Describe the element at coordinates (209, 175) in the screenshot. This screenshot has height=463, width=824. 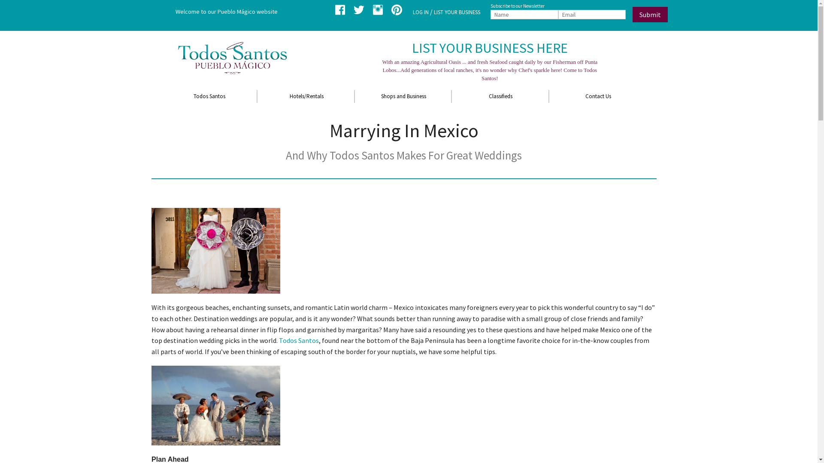
I see `Foto Gallery` at that location.